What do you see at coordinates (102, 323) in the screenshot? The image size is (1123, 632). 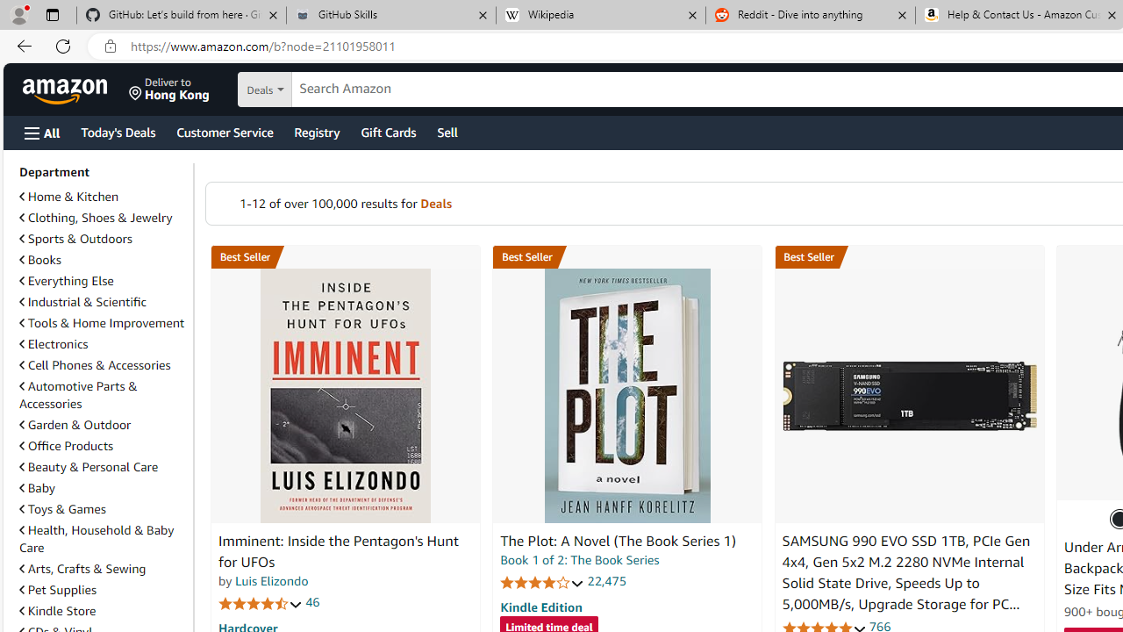 I see `Tools & Home Improvement` at bounding box center [102, 323].